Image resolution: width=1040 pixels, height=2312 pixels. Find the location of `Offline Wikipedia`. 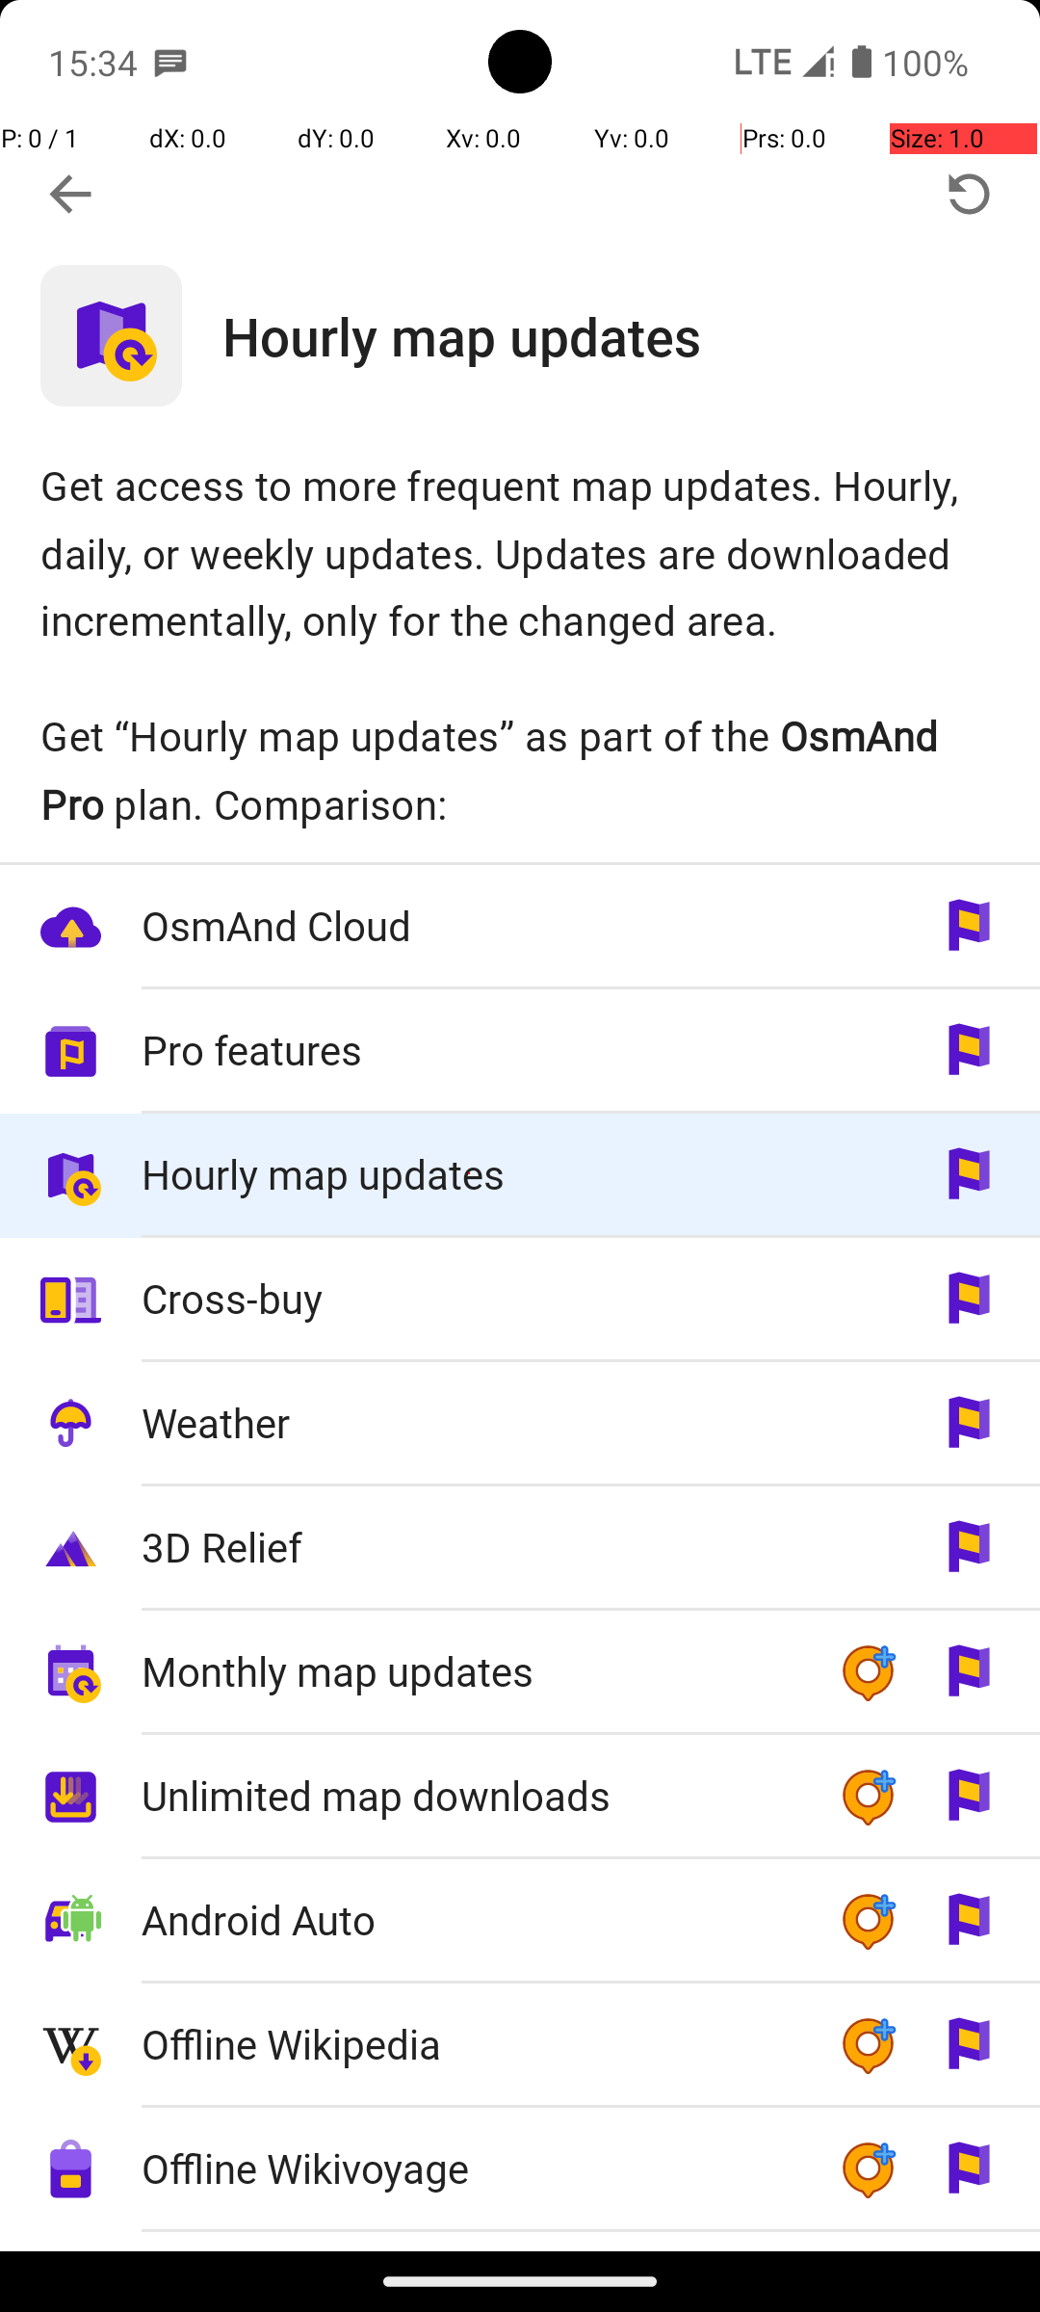

Offline Wikipedia is located at coordinates (470, 2044).